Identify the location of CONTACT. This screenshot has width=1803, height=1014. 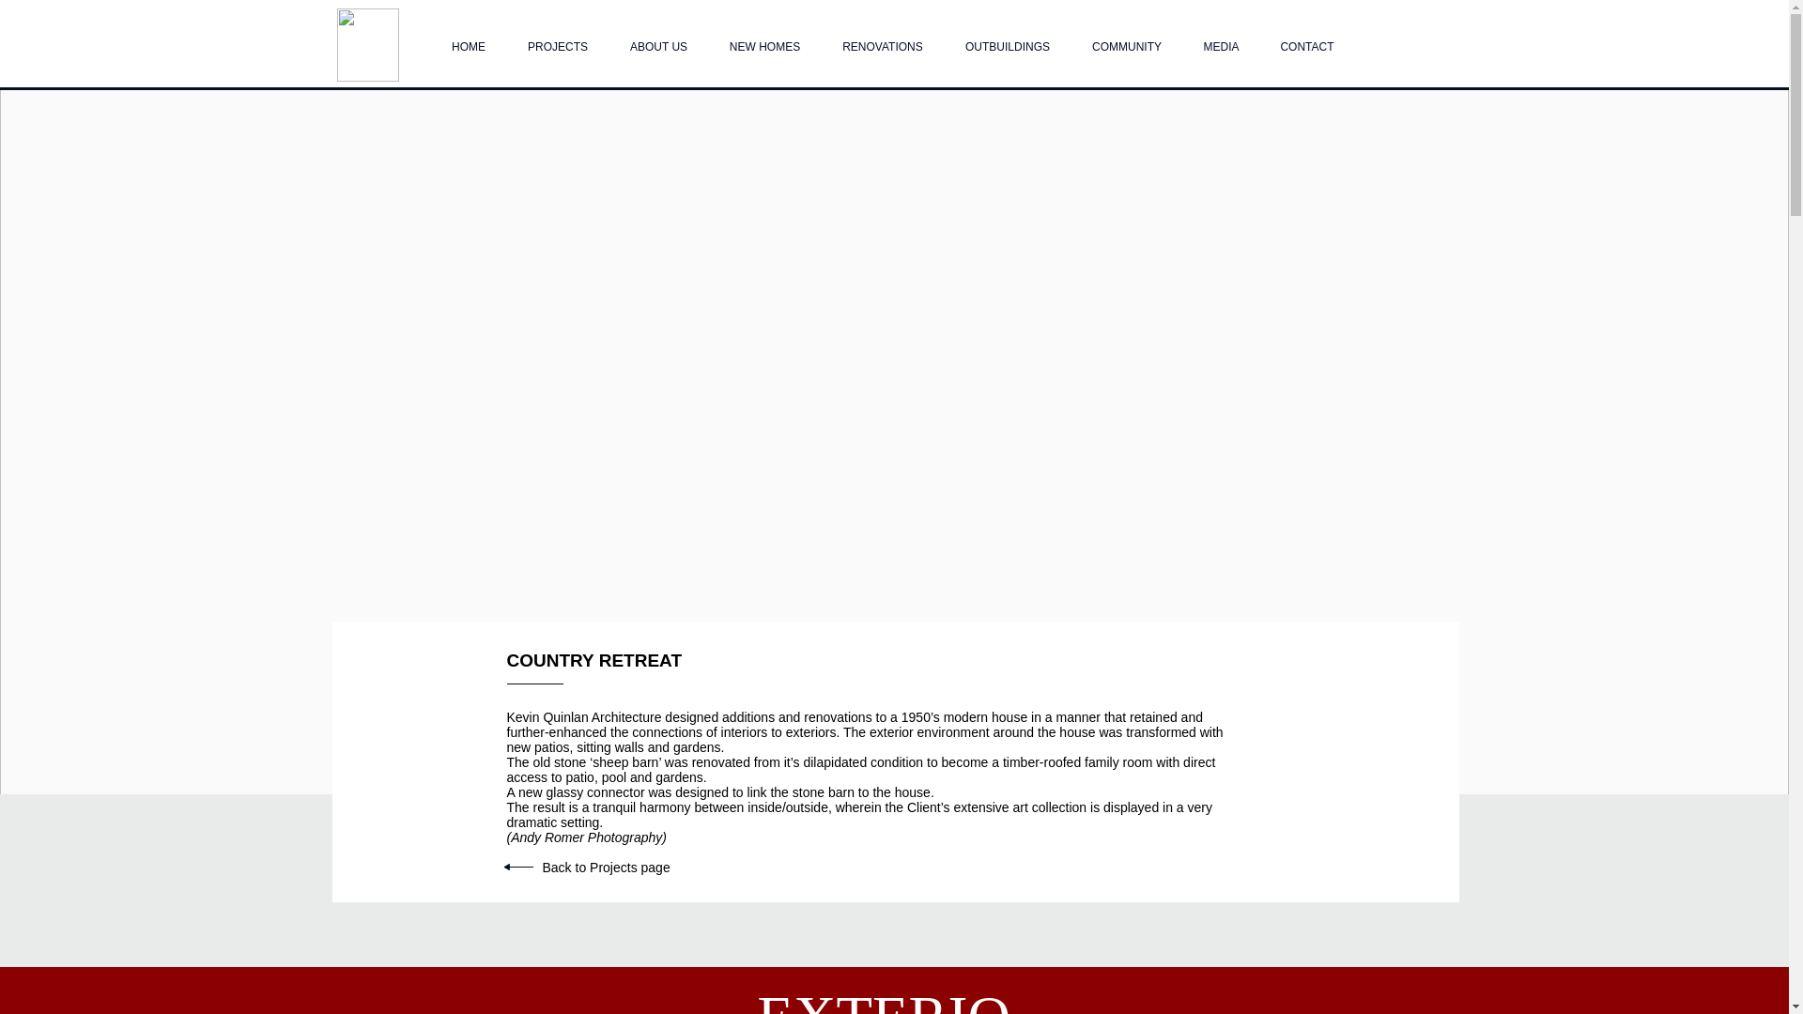
(1307, 38).